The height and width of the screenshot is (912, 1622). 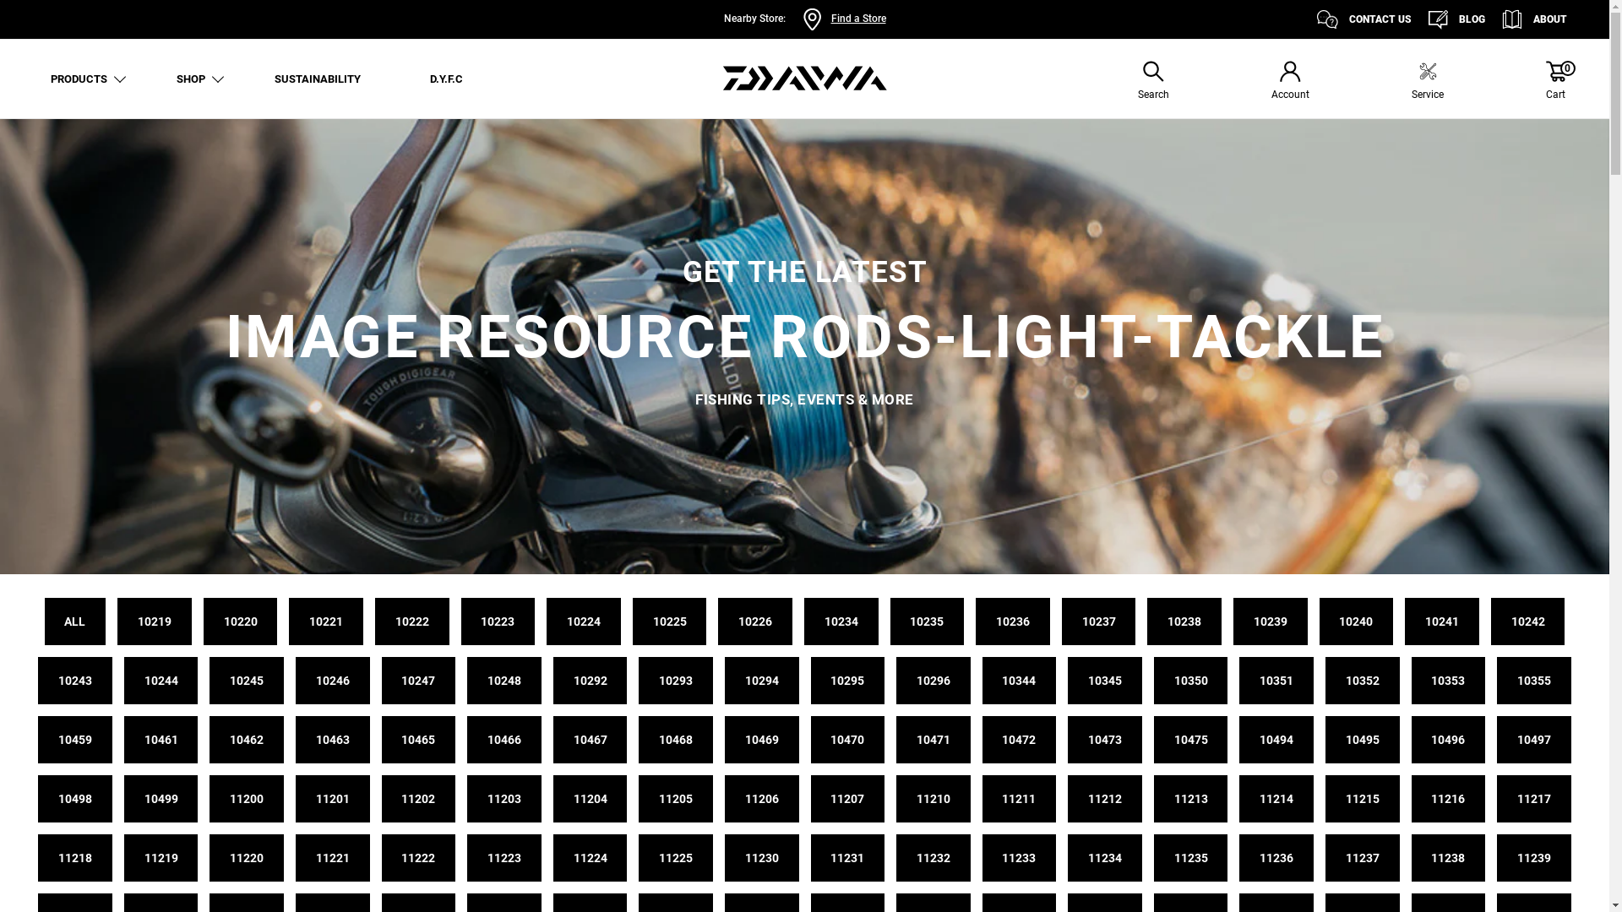 What do you see at coordinates (762, 858) in the screenshot?
I see `11230` at bounding box center [762, 858].